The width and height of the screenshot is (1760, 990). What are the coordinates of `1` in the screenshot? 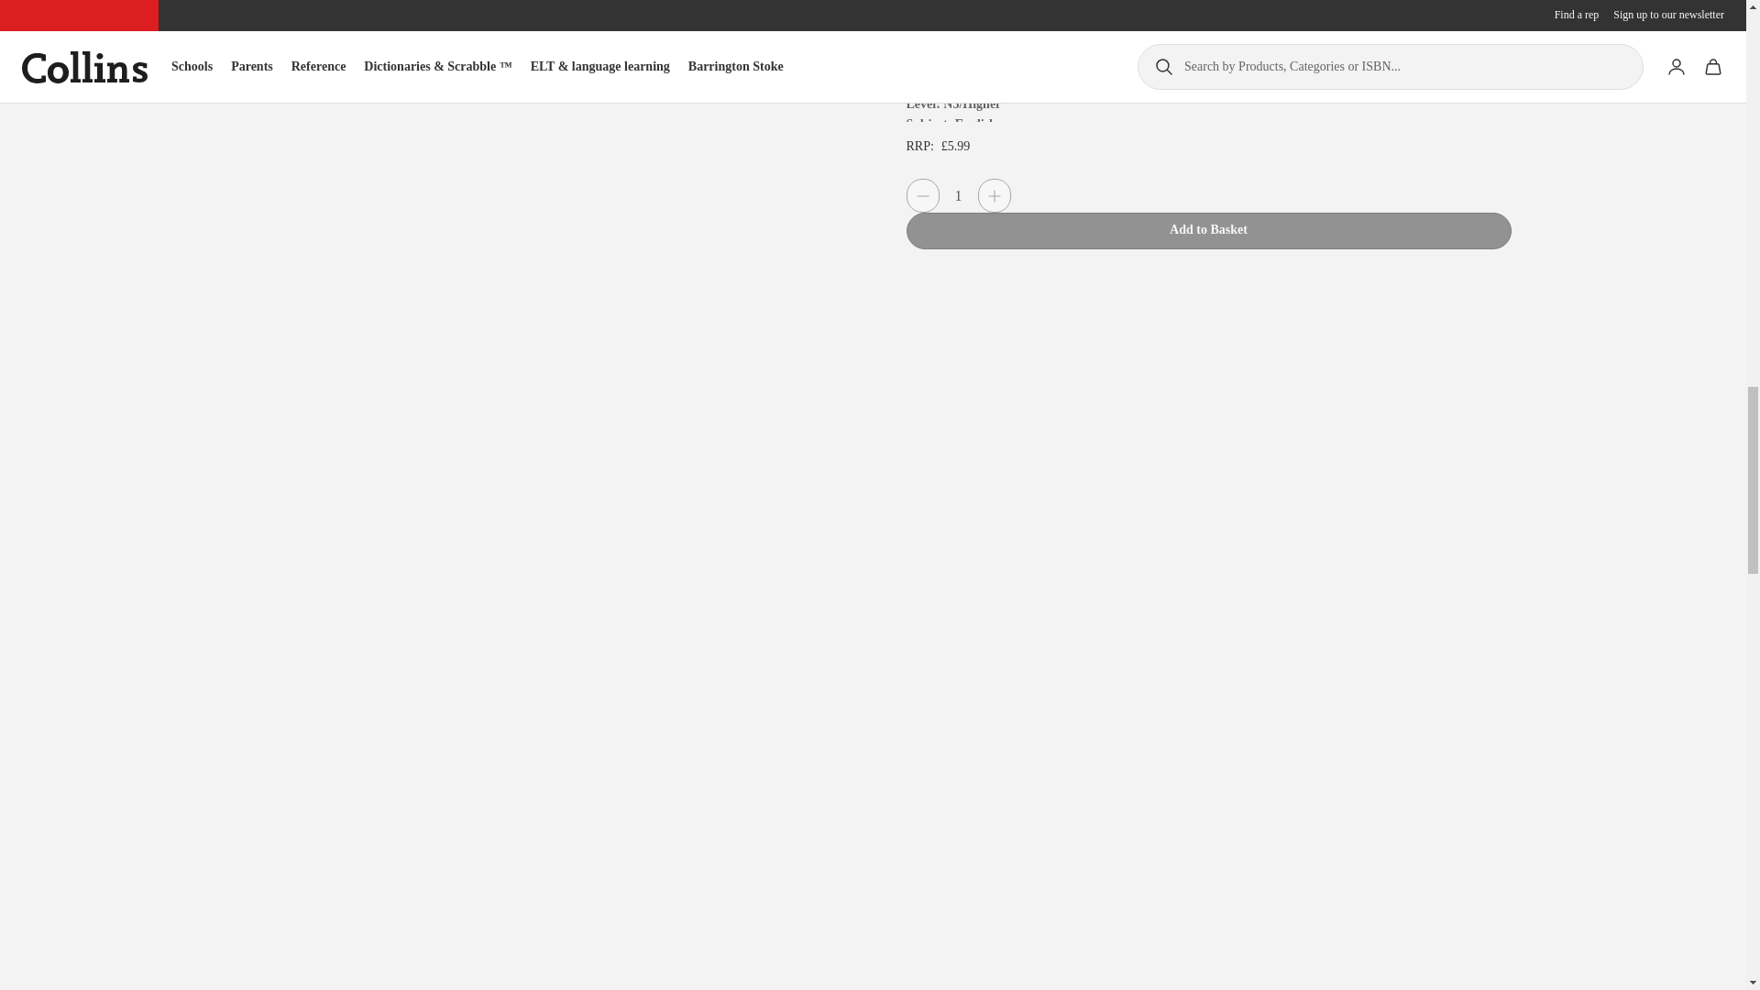 It's located at (957, 196).